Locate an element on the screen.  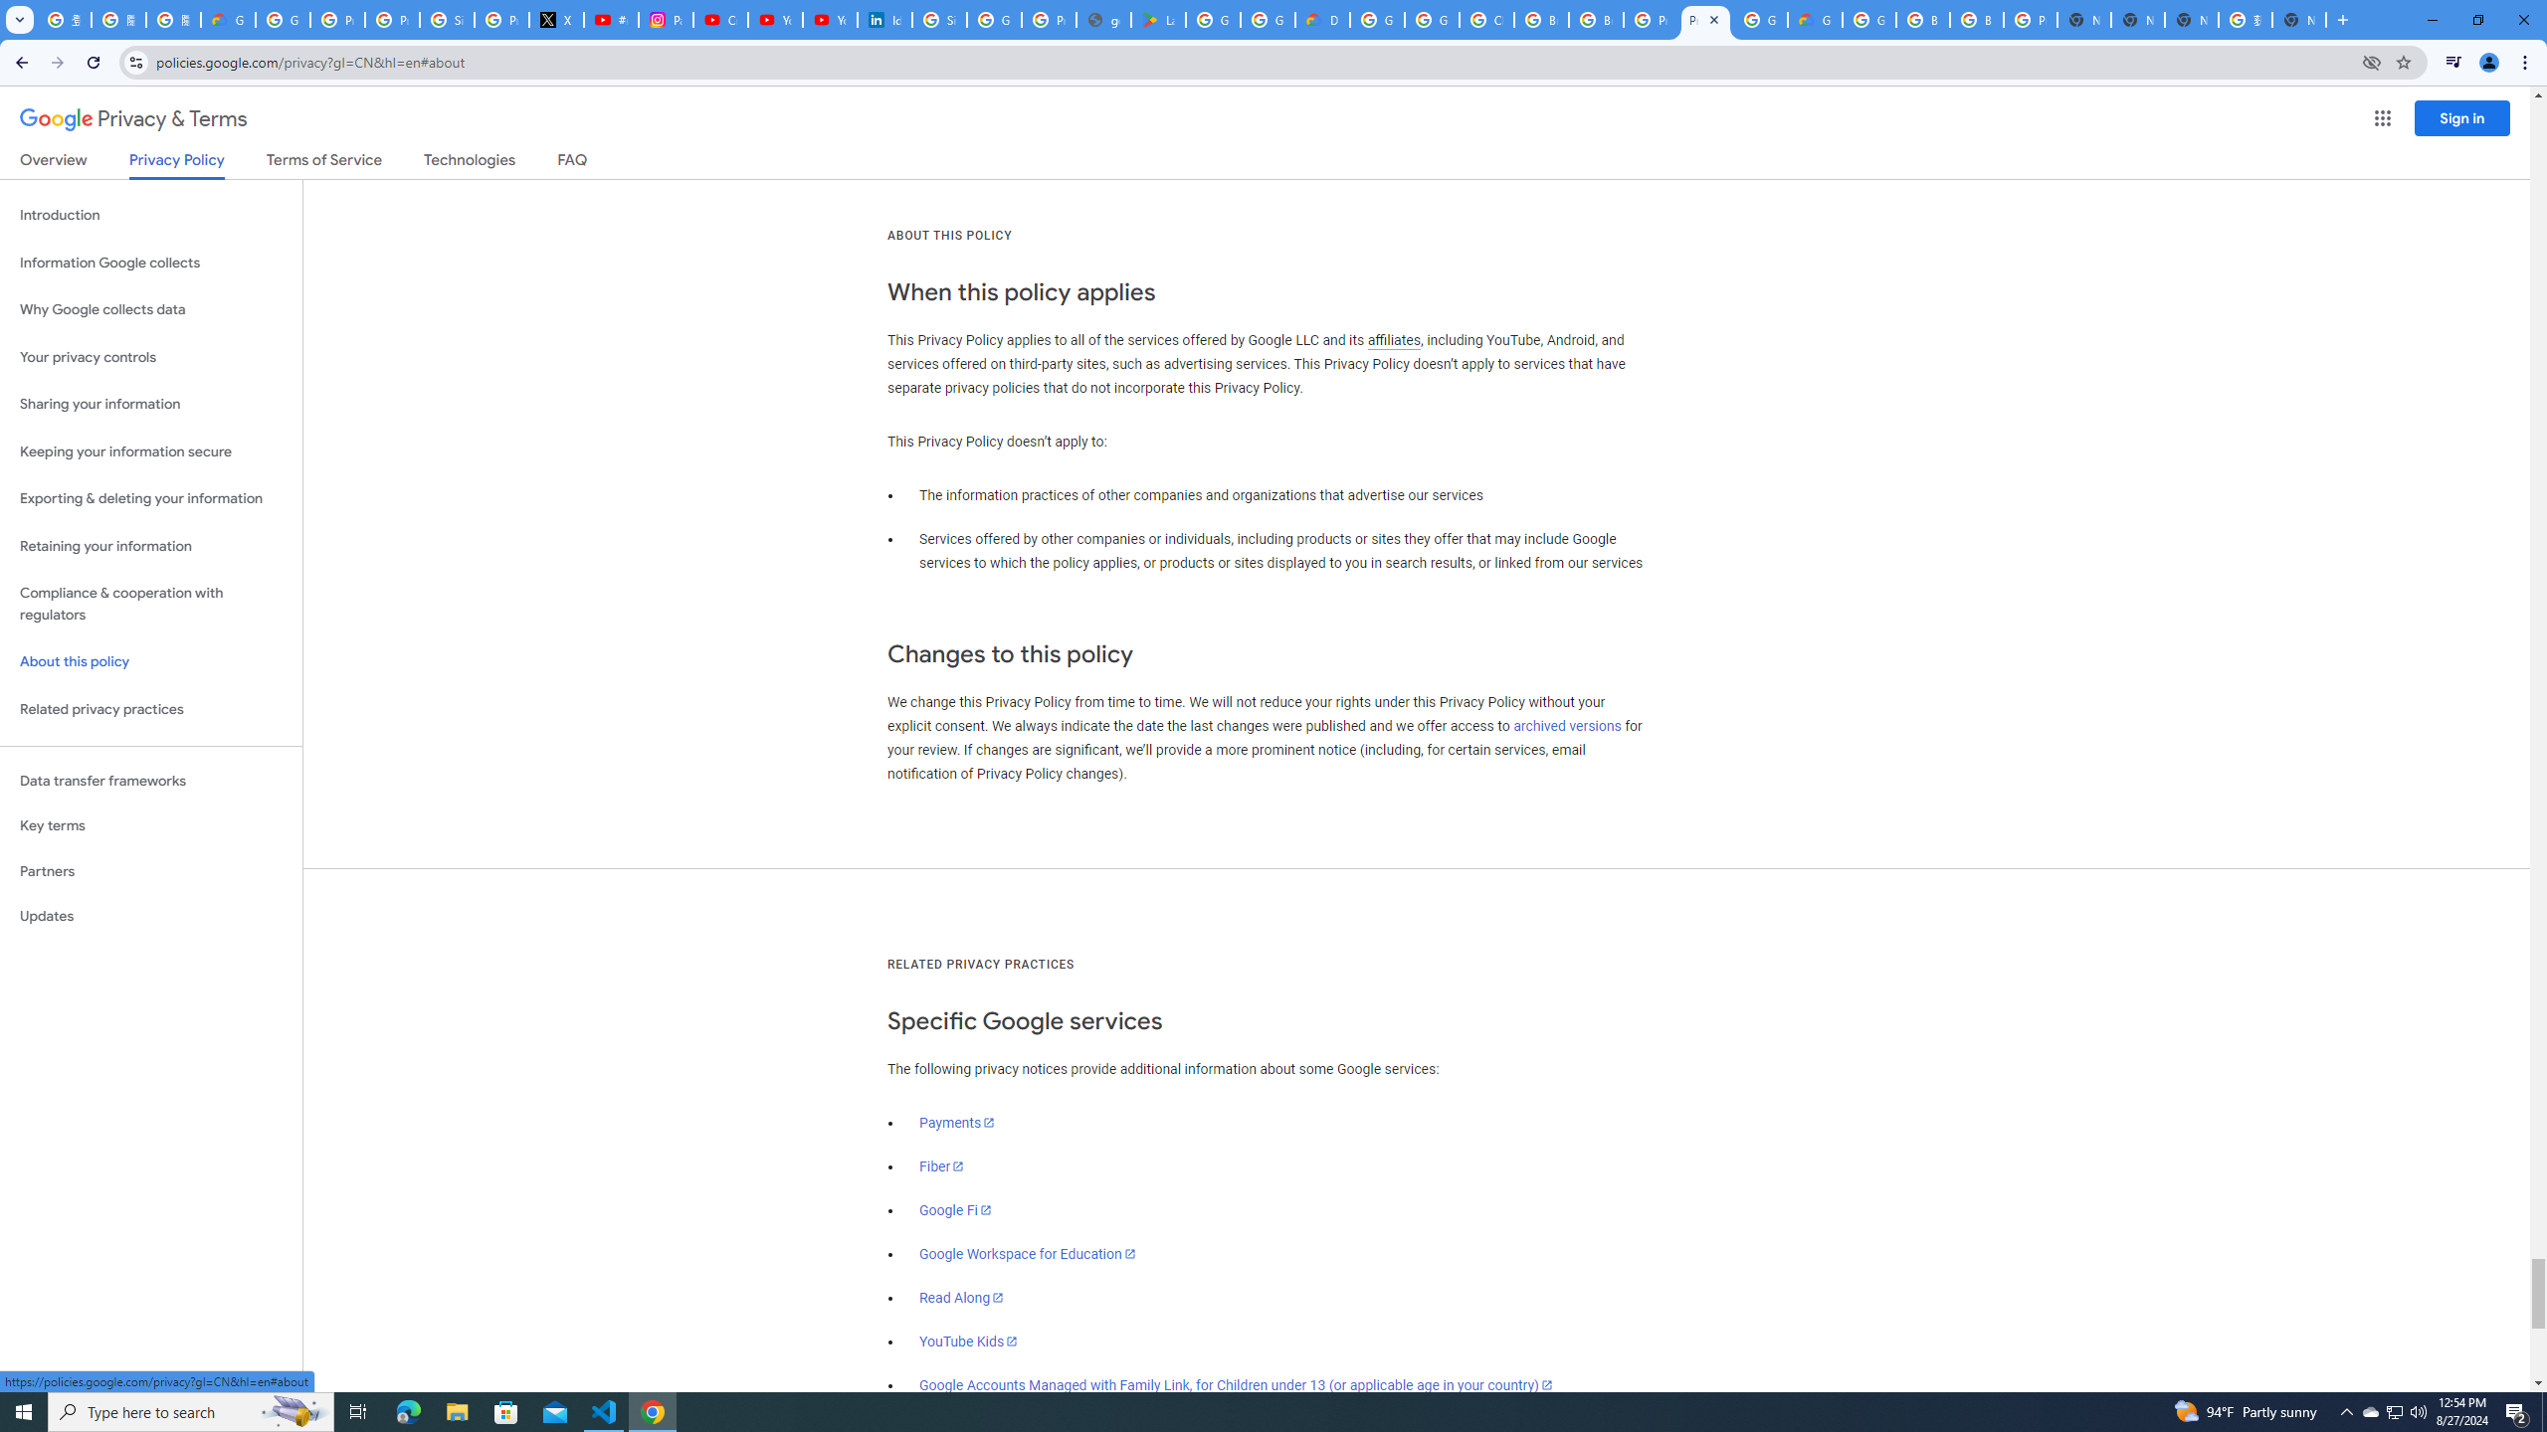
Browse Chrome as a guest - Computer - Google Chrome Help is located at coordinates (1542, 20).